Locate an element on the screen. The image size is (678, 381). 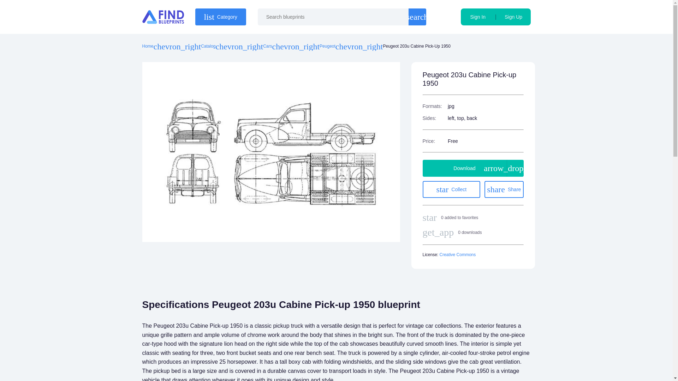
Sign In is located at coordinates (478, 17).